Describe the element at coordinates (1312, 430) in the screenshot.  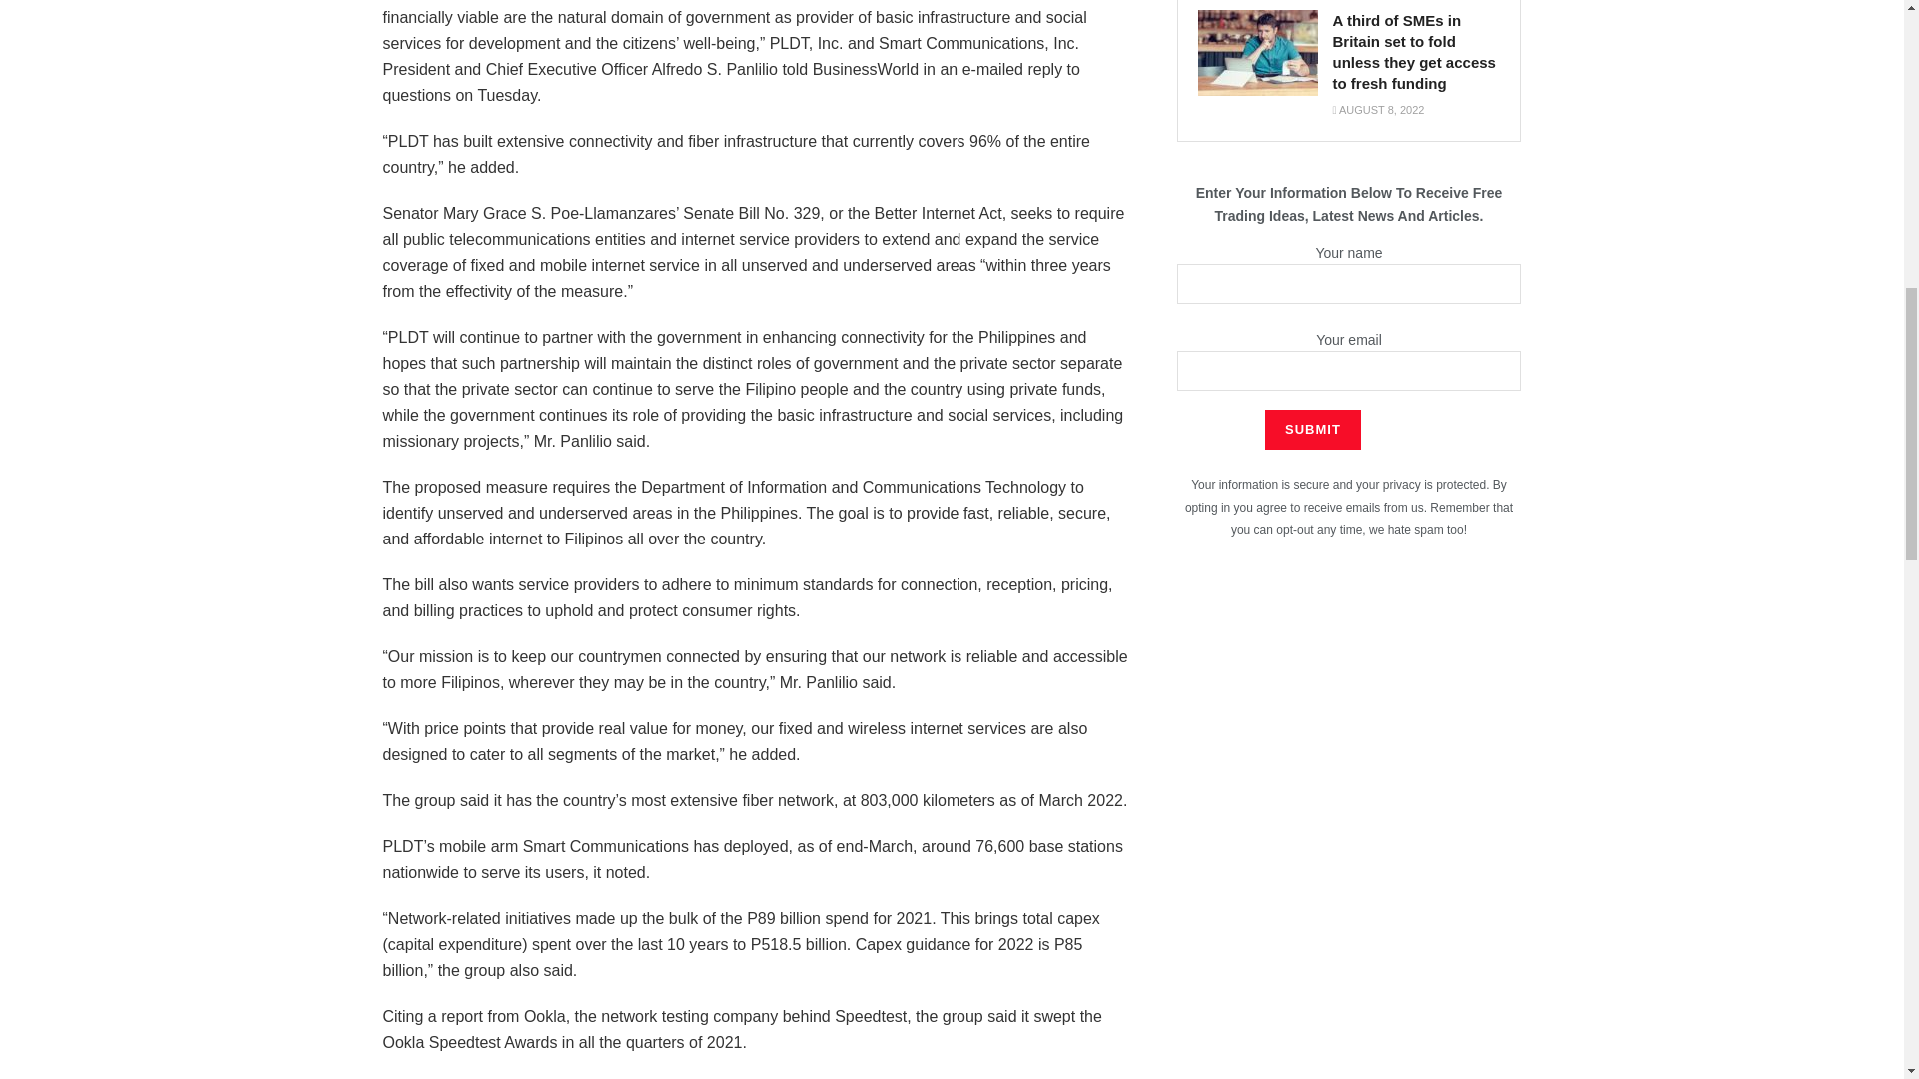
I see `Submit` at that location.